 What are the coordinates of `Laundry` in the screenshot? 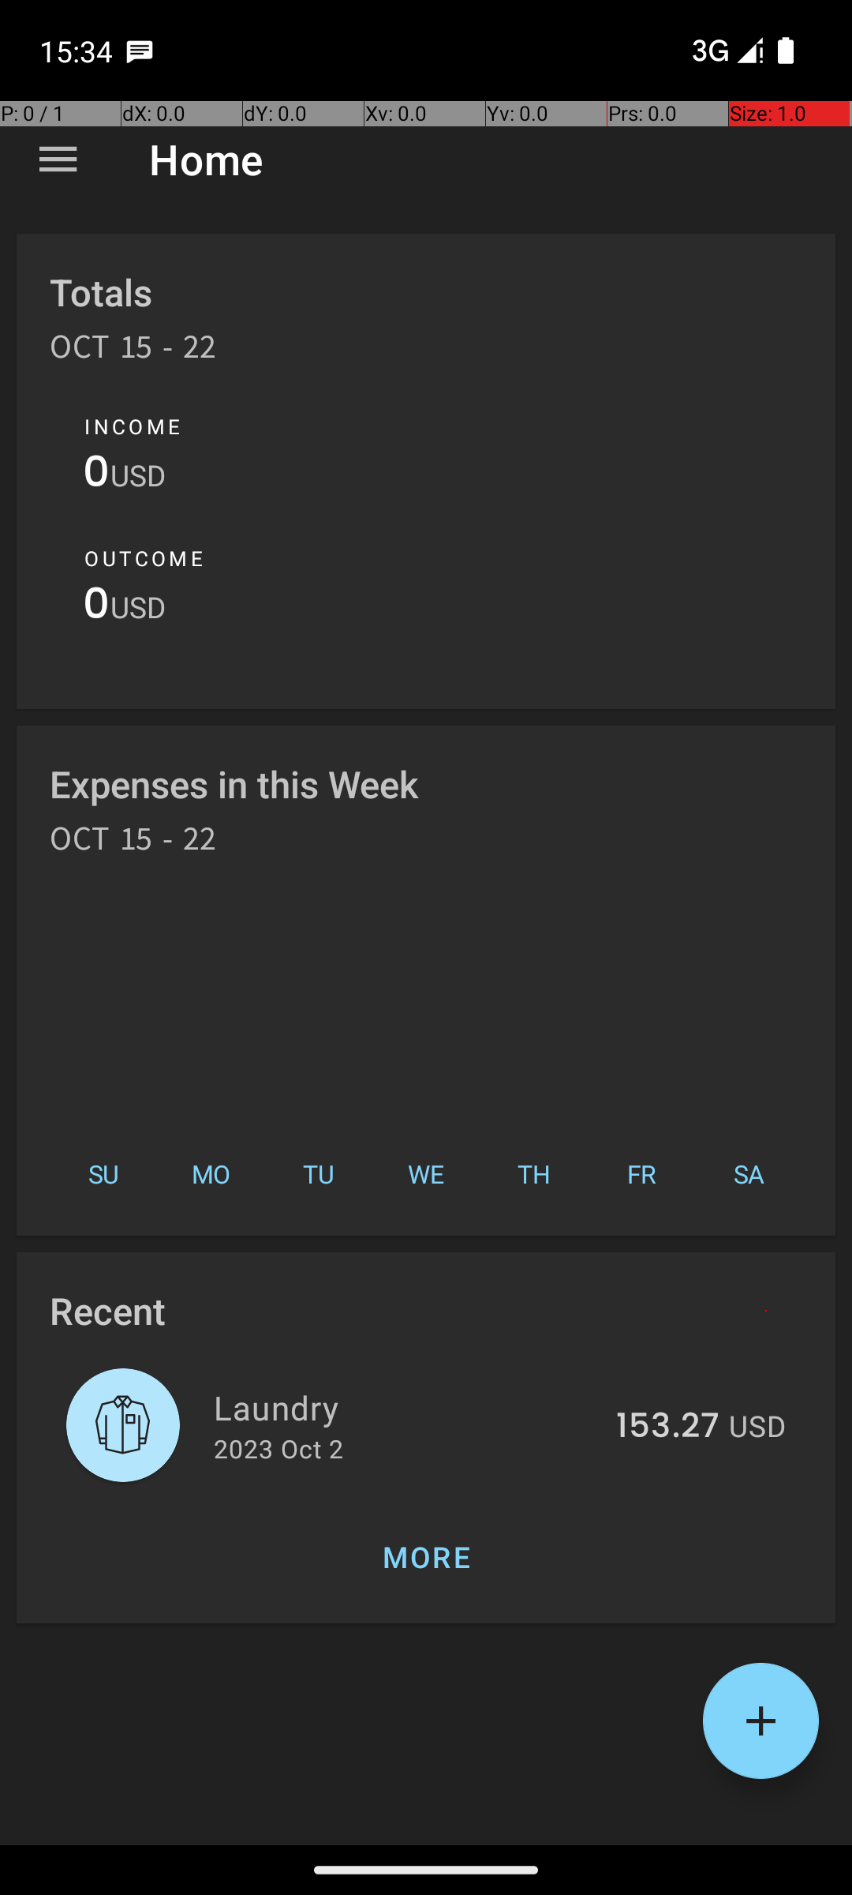 It's located at (405, 1407).